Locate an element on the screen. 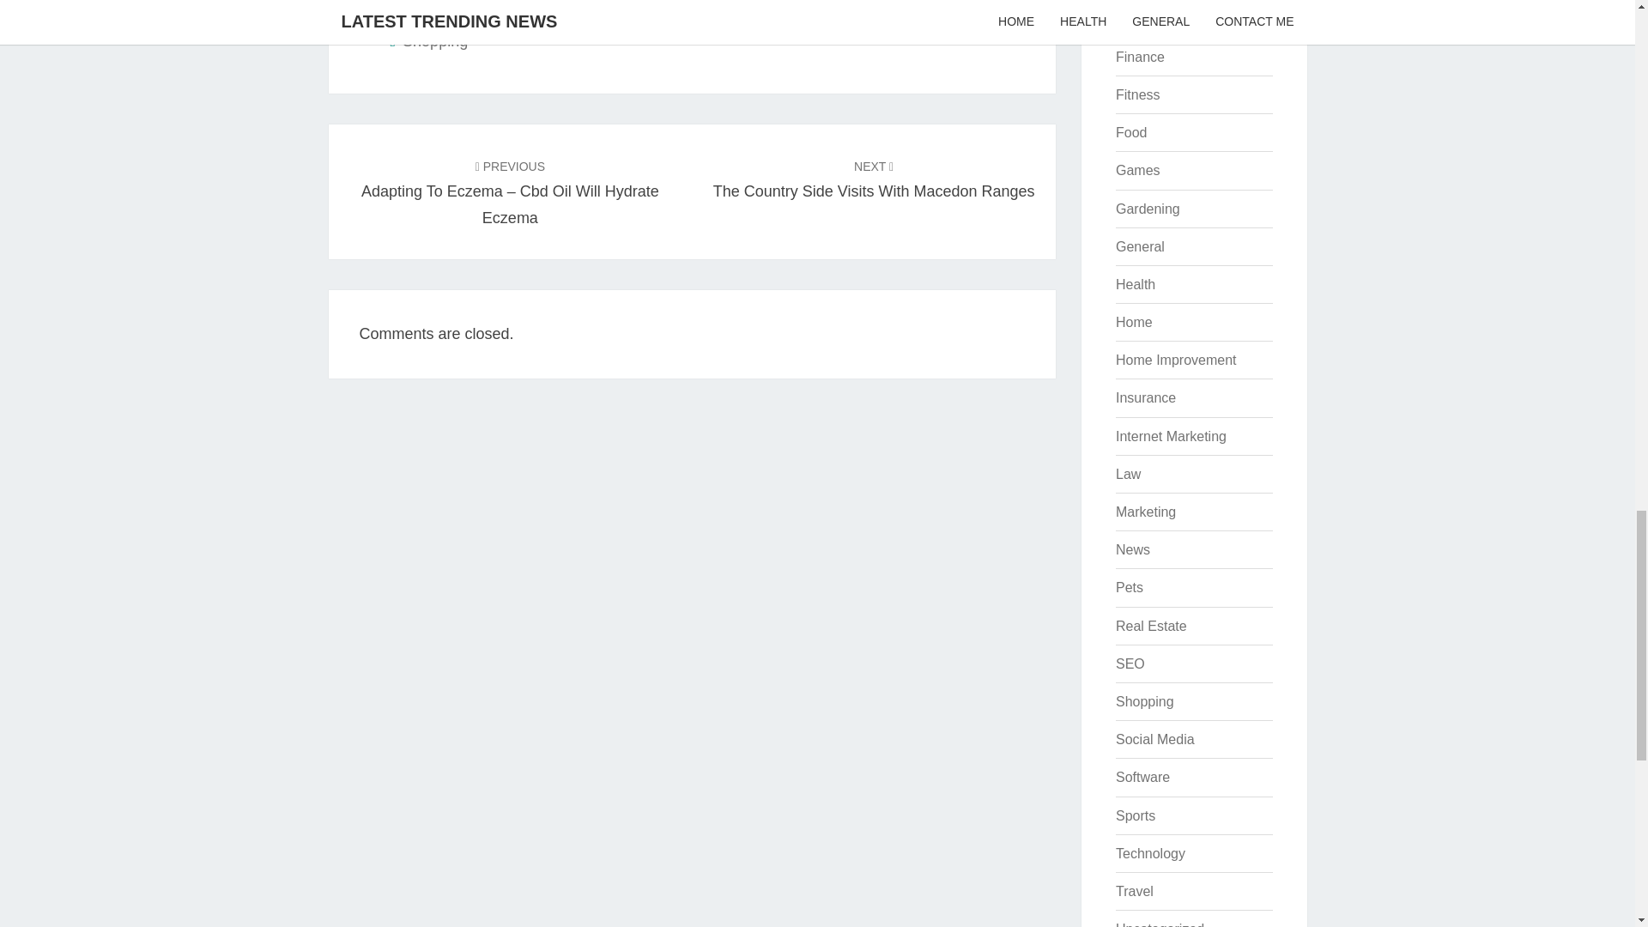  Fashion is located at coordinates (1147, 209).